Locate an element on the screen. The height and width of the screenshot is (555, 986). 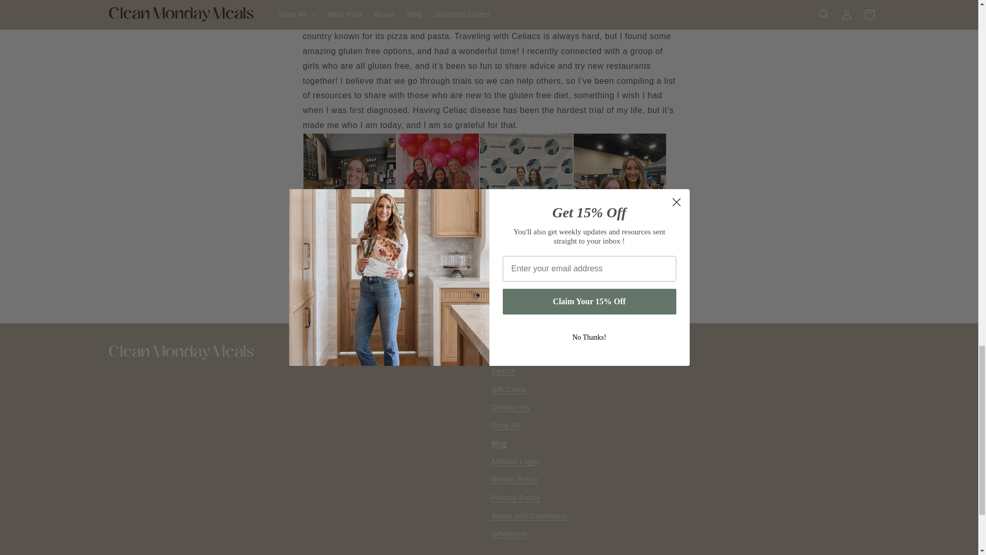
Search is located at coordinates (503, 372).